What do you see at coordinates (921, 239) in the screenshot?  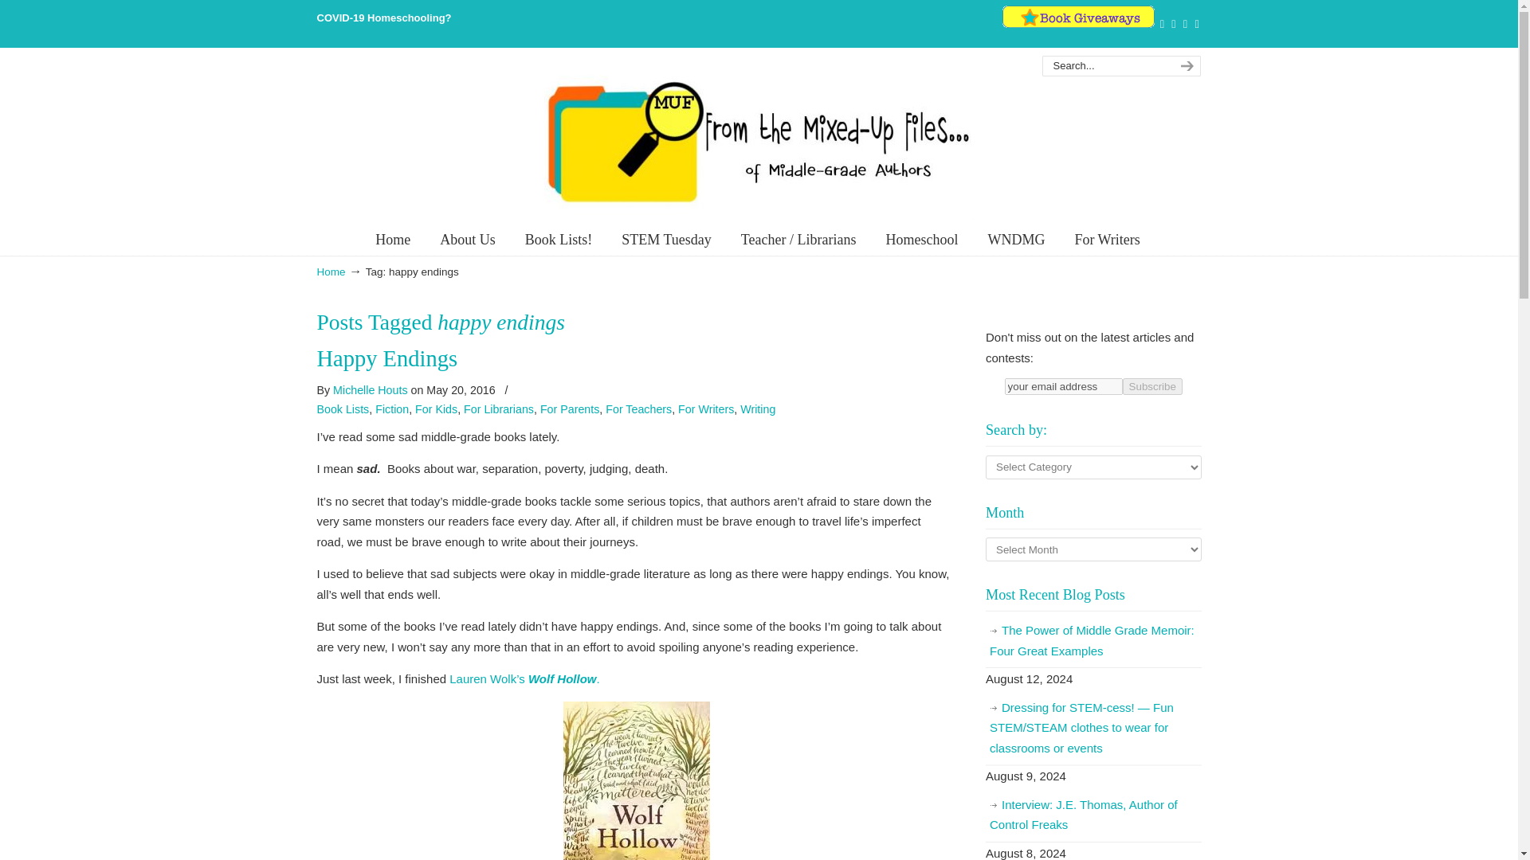 I see `Homeschool` at bounding box center [921, 239].